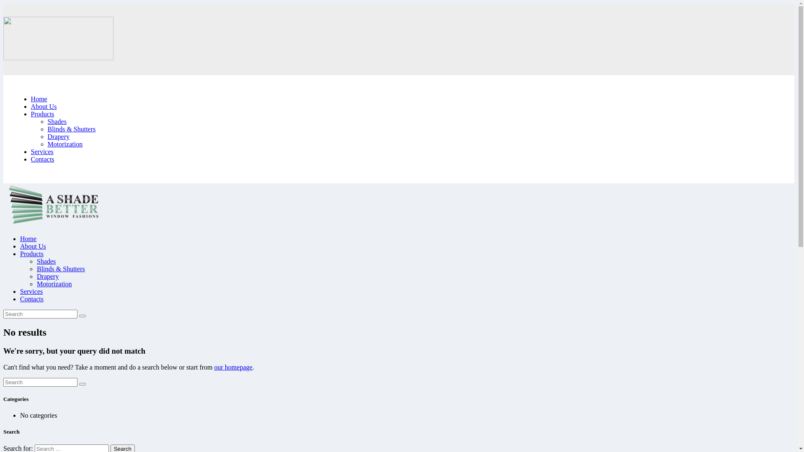 This screenshot has height=452, width=804. I want to click on Services, so click(42, 152).